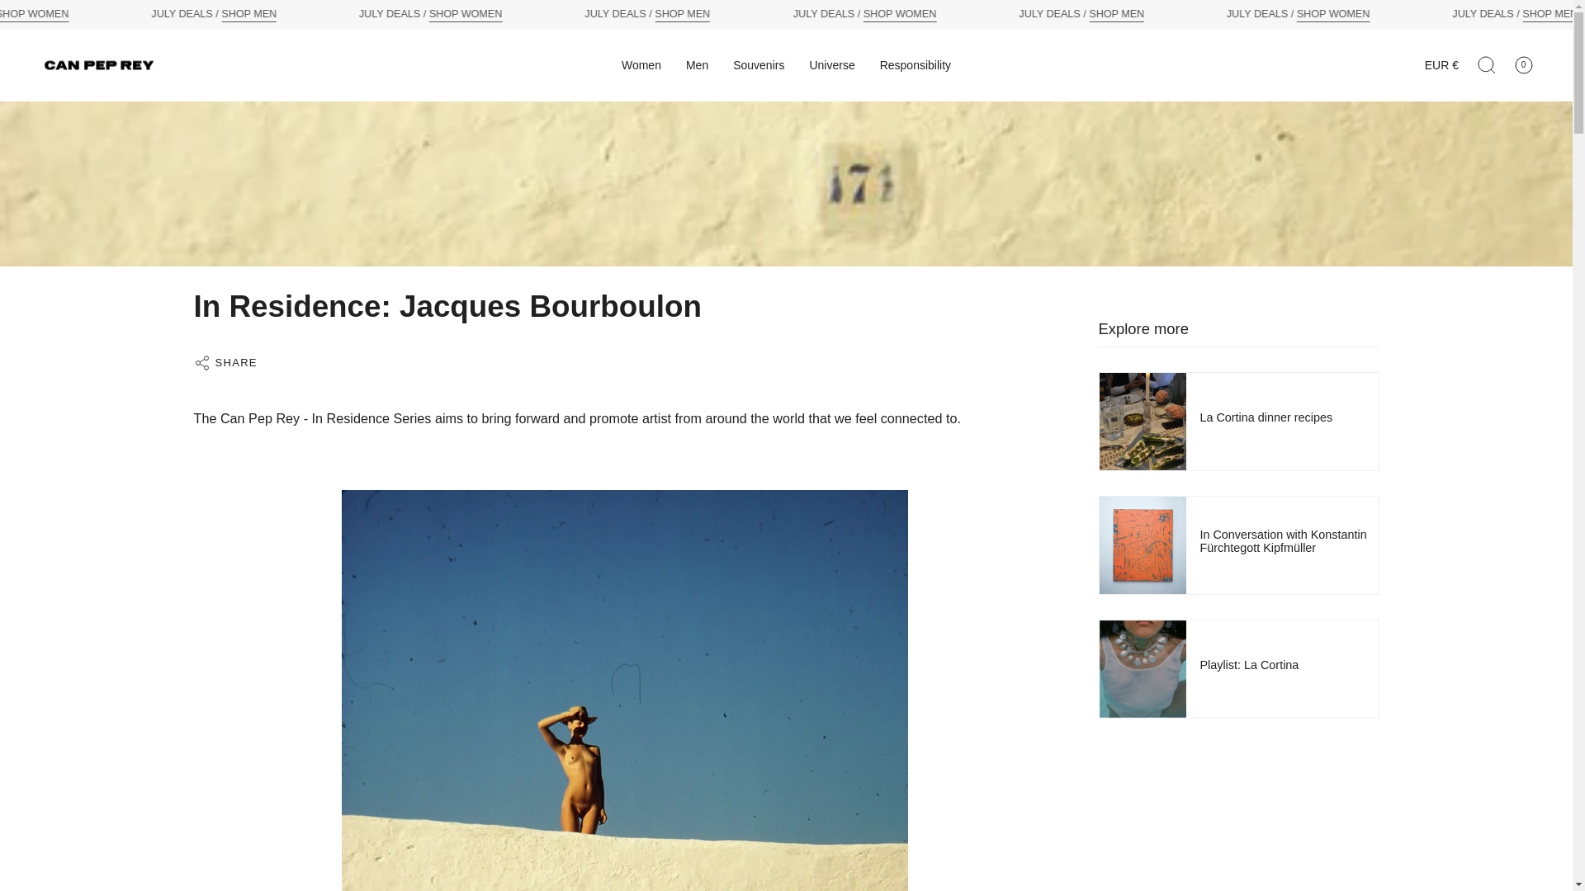  I want to click on SHOP MEN, so click(360, 16).